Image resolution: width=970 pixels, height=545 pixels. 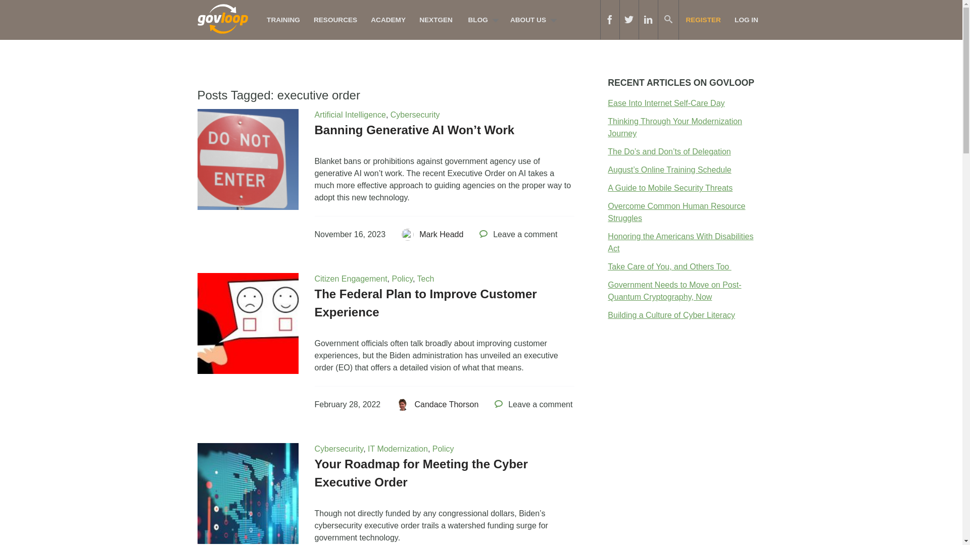 What do you see at coordinates (480, 20) in the screenshot?
I see `BLOG` at bounding box center [480, 20].